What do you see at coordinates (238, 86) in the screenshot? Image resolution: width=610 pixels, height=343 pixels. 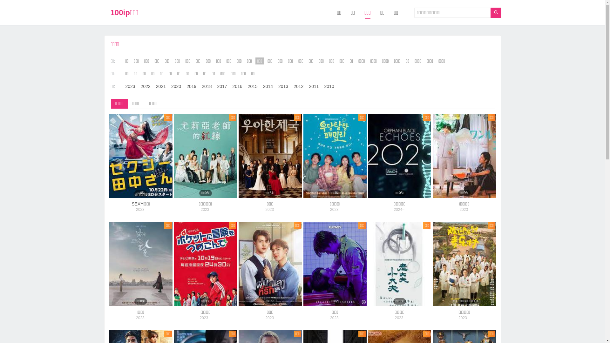 I see `2016` at bounding box center [238, 86].